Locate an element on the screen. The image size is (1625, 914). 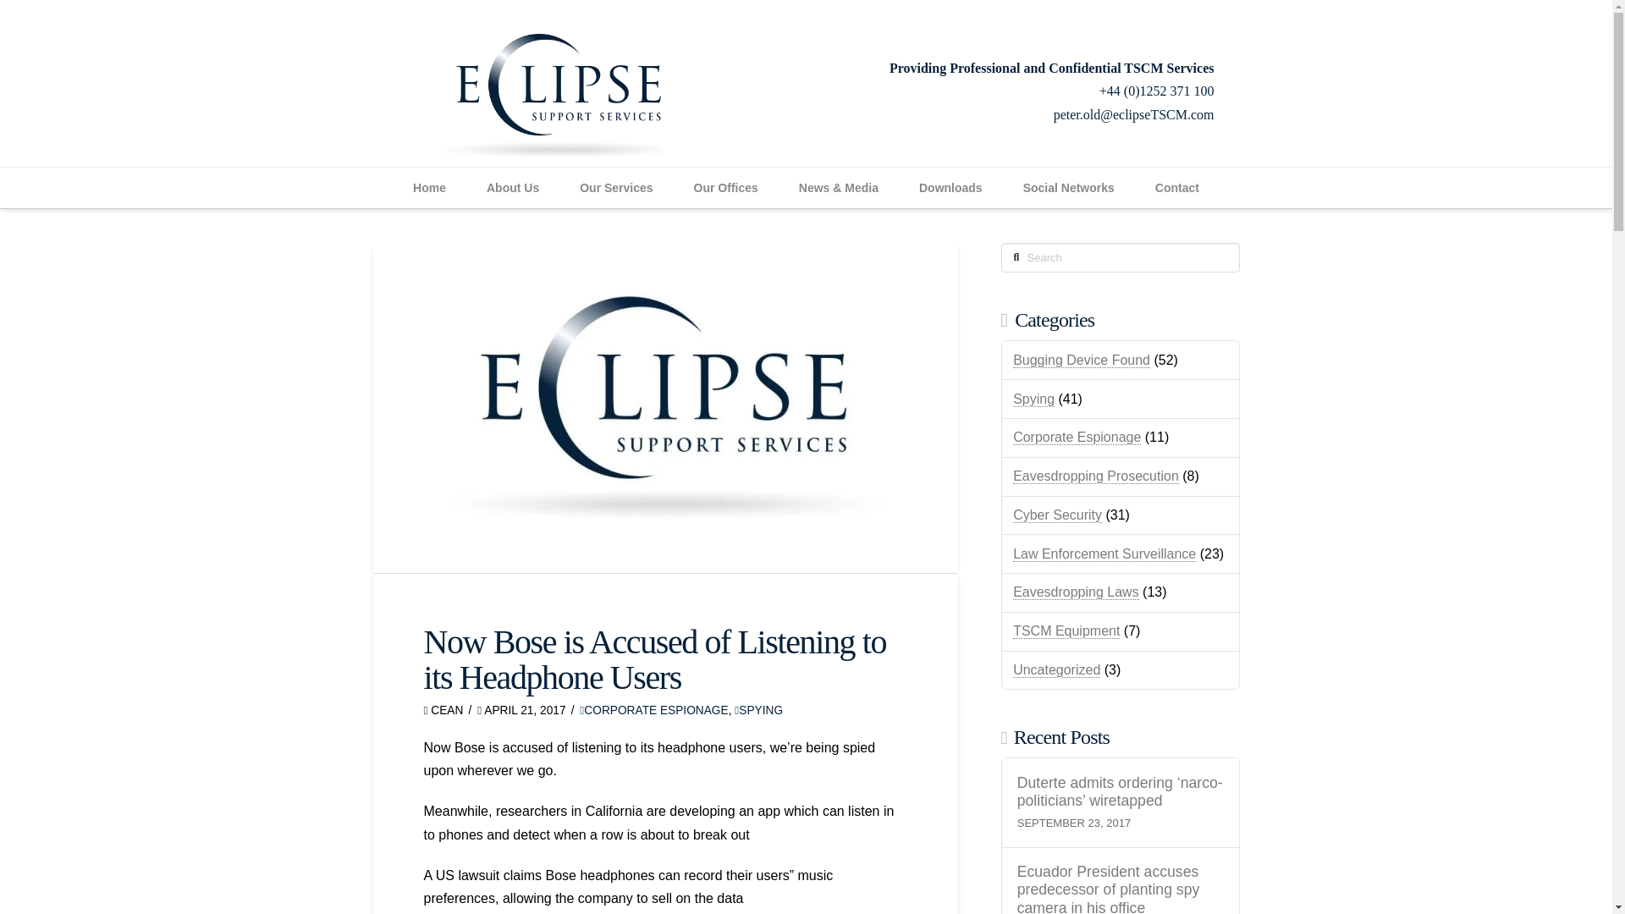
Corporate Espionage is located at coordinates (1077, 437).